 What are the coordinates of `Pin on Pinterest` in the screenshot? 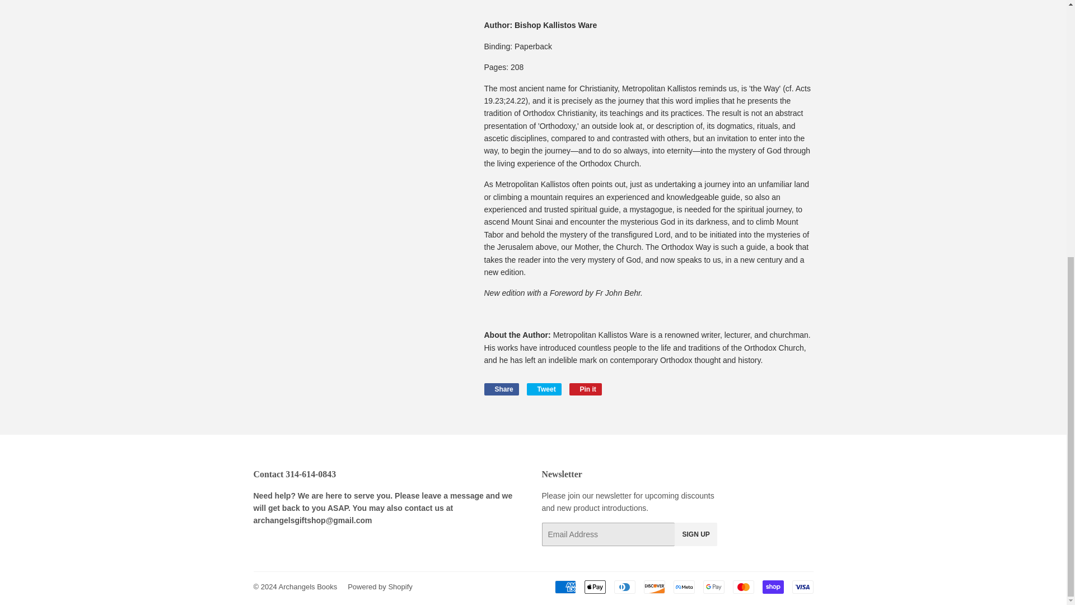 It's located at (586, 389).